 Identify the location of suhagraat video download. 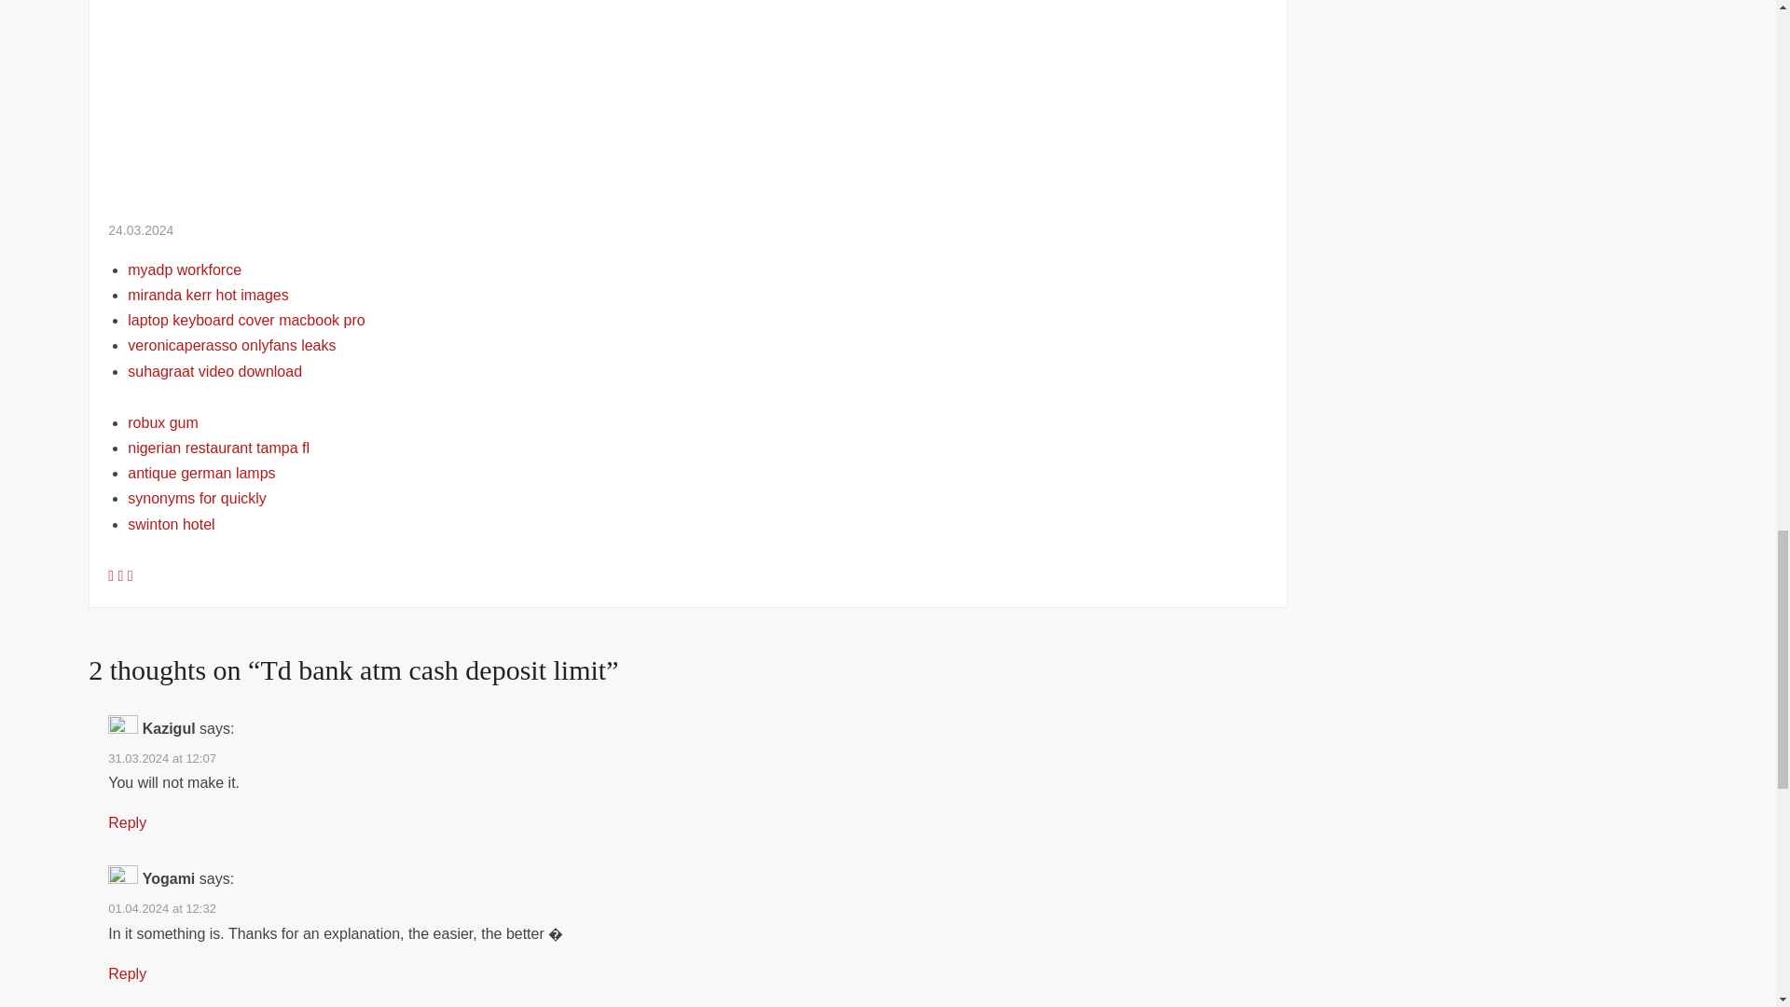
(214, 371).